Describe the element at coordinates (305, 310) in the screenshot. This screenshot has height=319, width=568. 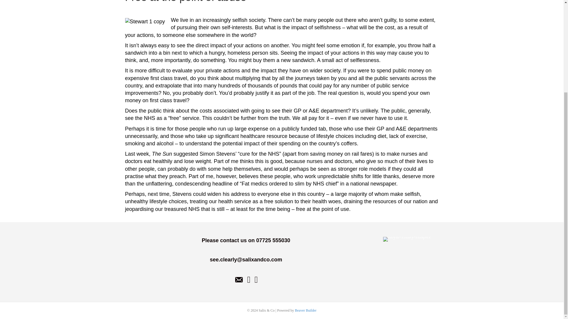
I see `Beaver Builder` at that location.